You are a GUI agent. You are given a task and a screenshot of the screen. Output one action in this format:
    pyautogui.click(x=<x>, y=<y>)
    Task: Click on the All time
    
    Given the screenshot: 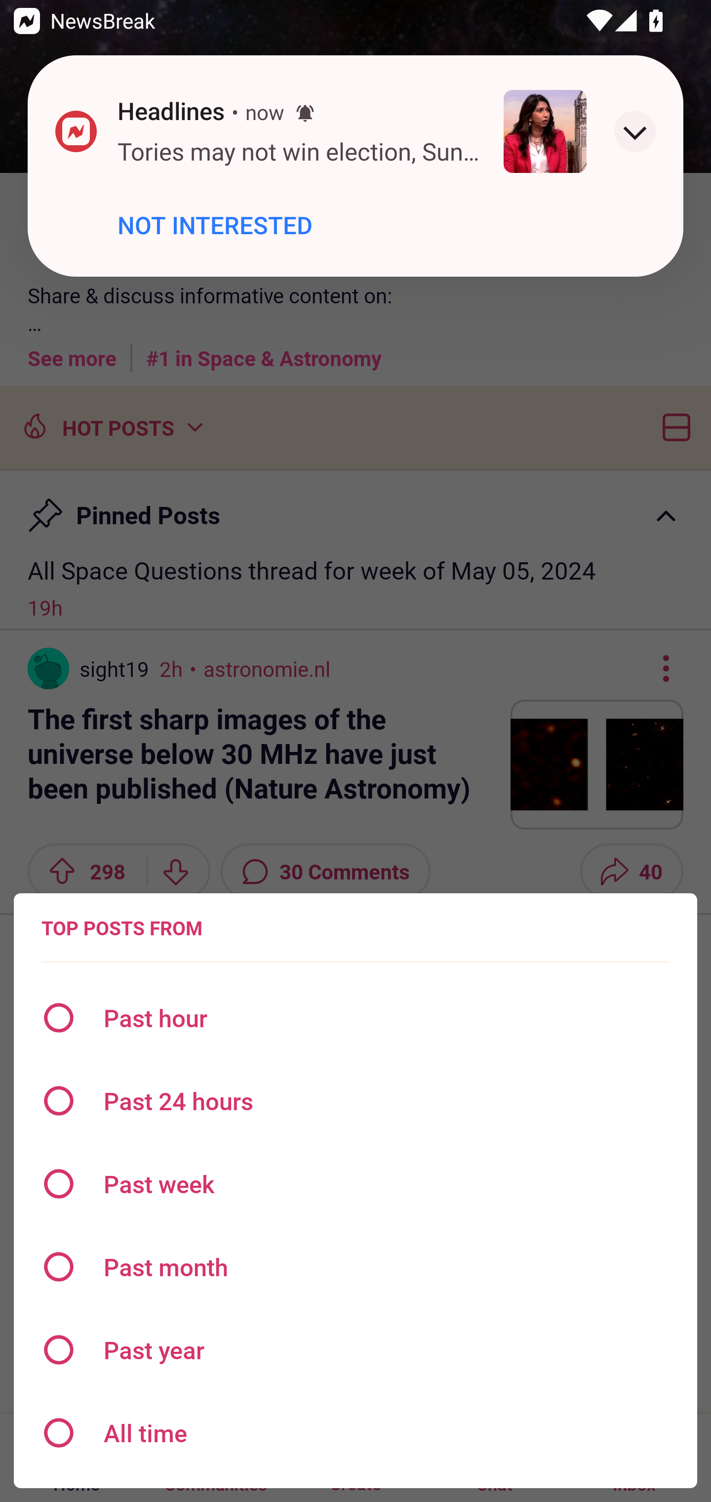 What is the action you would take?
    pyautogui.click(x=355, y=1433)
    